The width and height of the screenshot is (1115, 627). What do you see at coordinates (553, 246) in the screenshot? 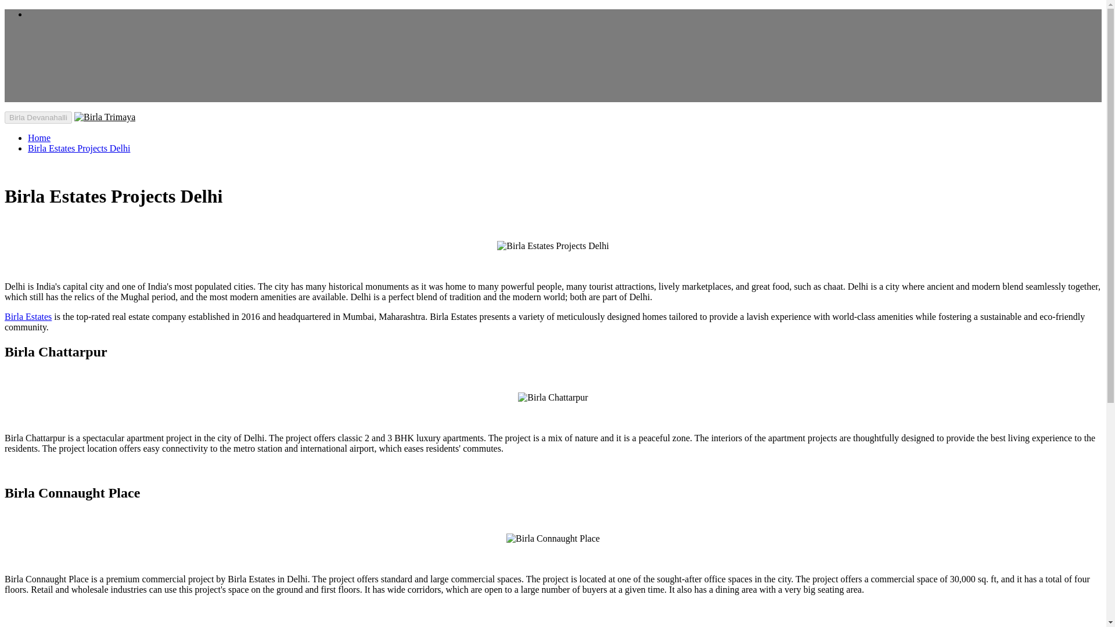
I see `Birla Estates Projects Delhi` at bounding box center [553, 246].